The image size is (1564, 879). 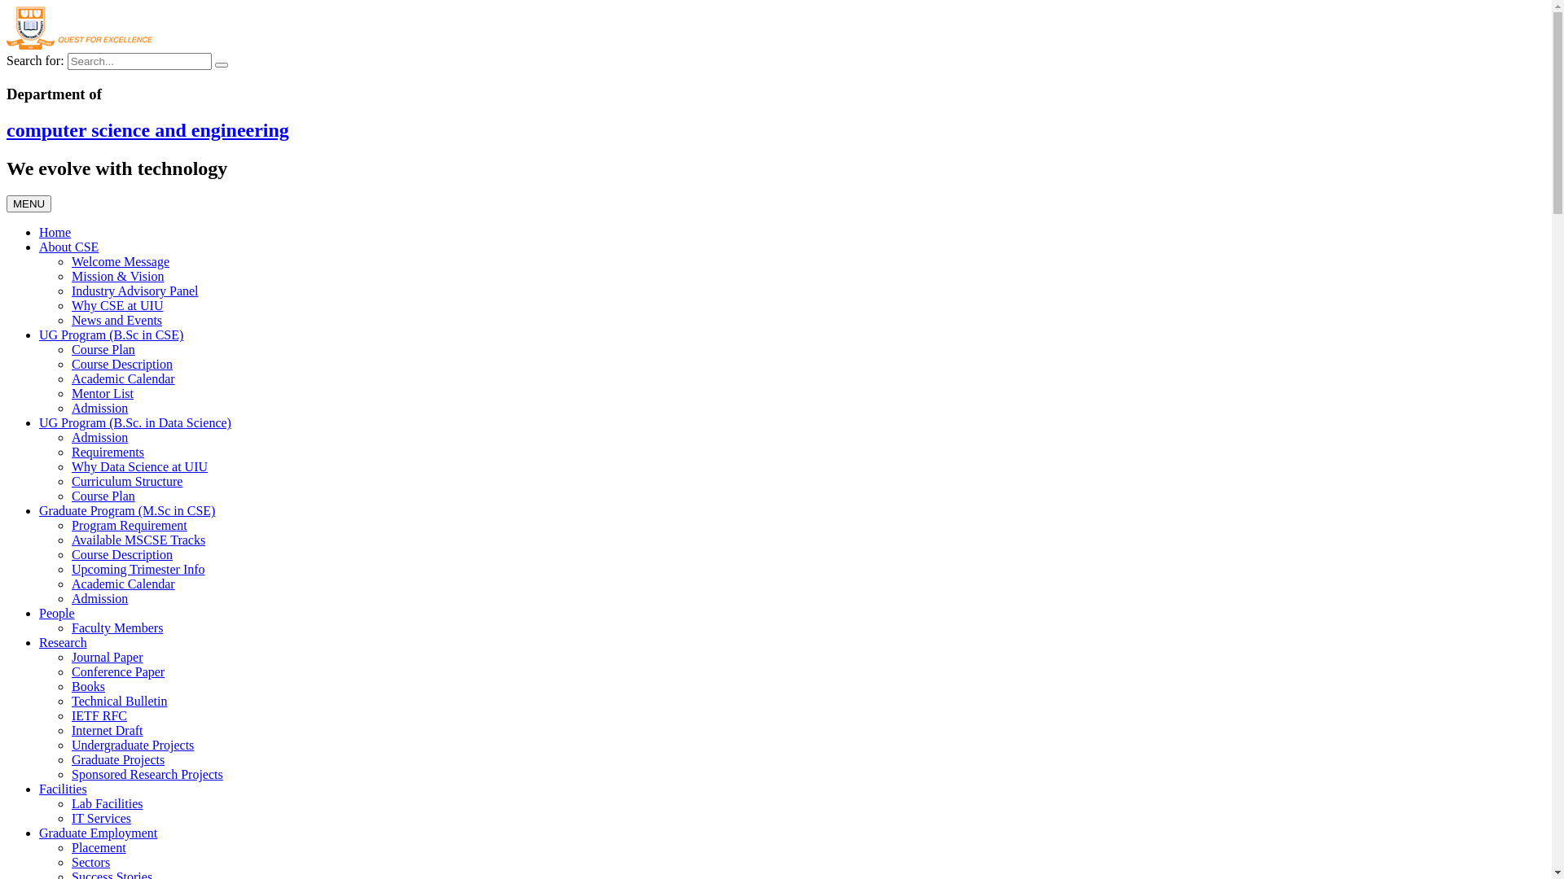 What do you see at coordinates (130, 526) in the screenshot?
I see `Program Requirement` at bounding box center [130, 526].